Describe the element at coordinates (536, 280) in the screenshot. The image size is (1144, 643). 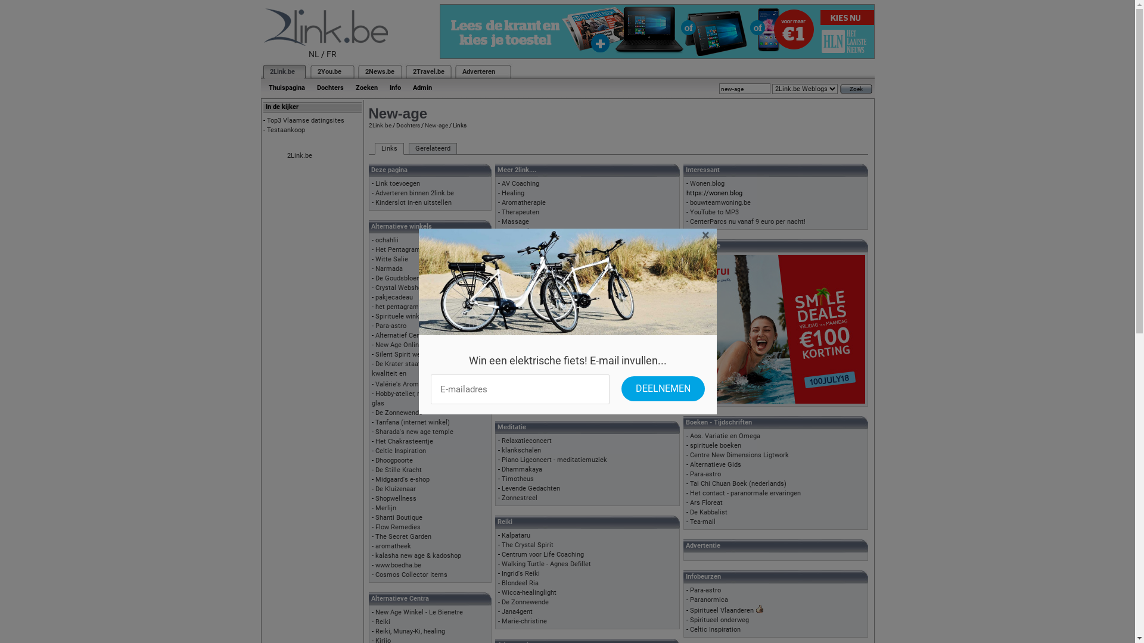
I see `Ontspanningsmassage` at that location.